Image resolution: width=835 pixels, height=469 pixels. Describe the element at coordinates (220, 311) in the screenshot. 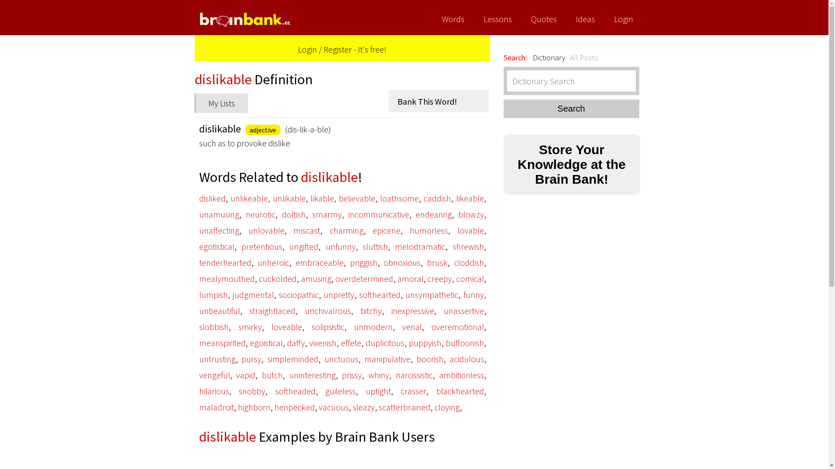

I see `unbeautiful` at that location.